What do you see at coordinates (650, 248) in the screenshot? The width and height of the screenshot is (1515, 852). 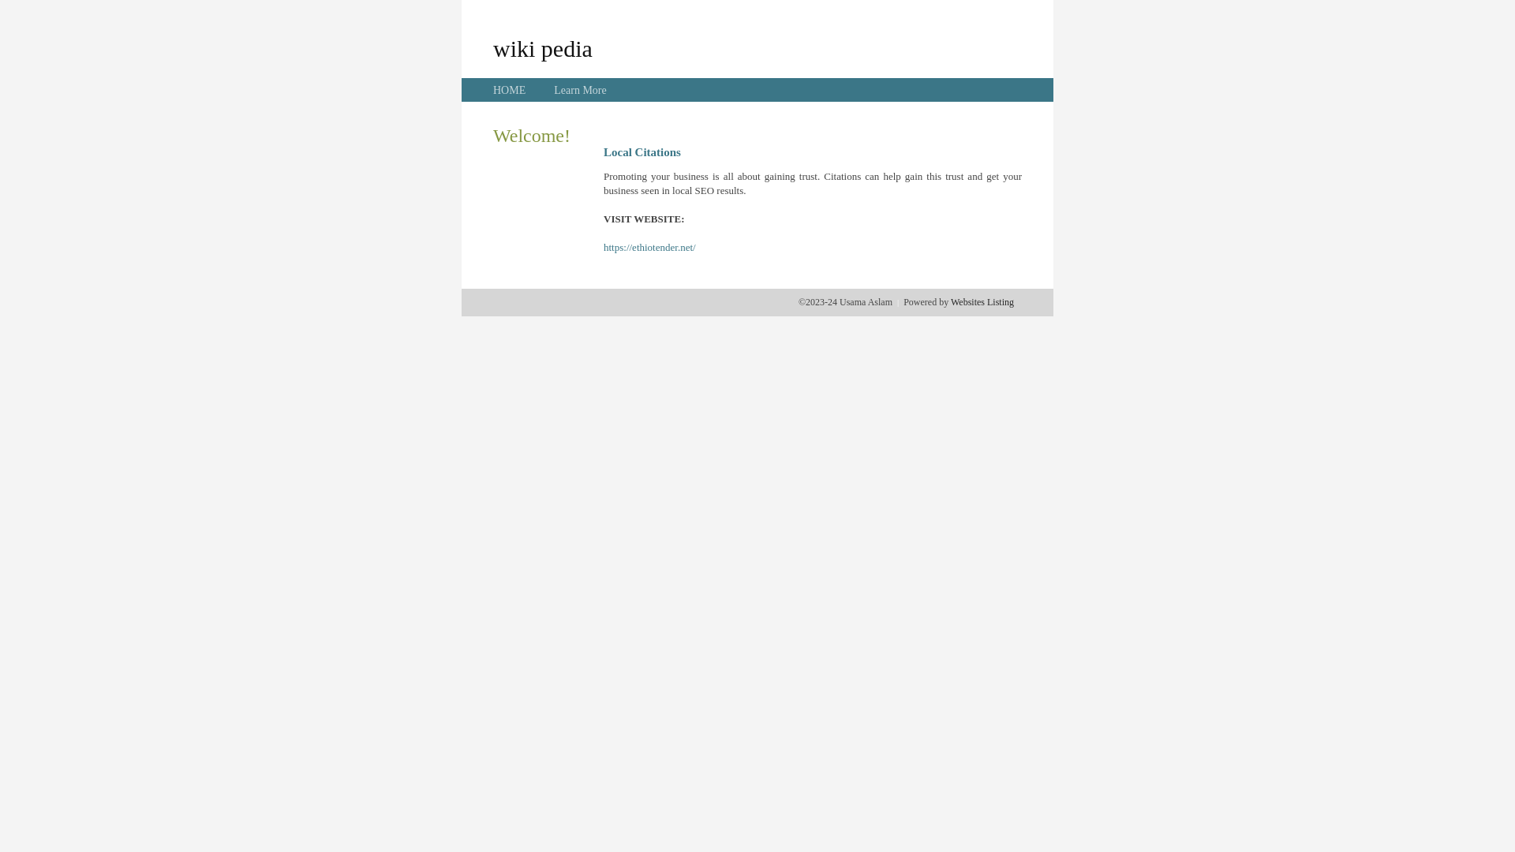 I see `https://ethiotender.net/` at bounding box center [650, 248].